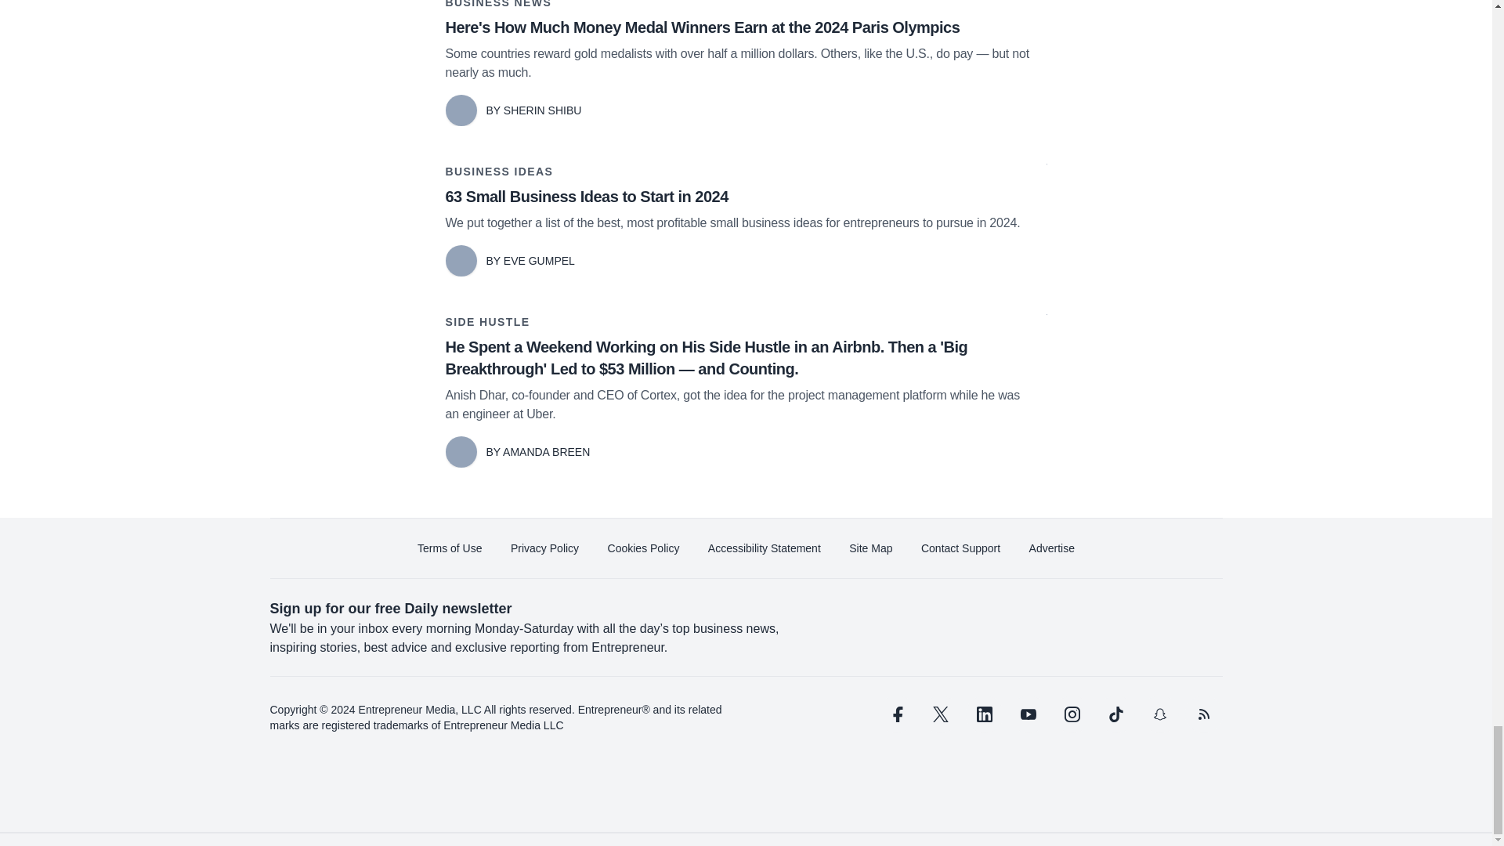  I want to click on instagram, so click(1072, 714).